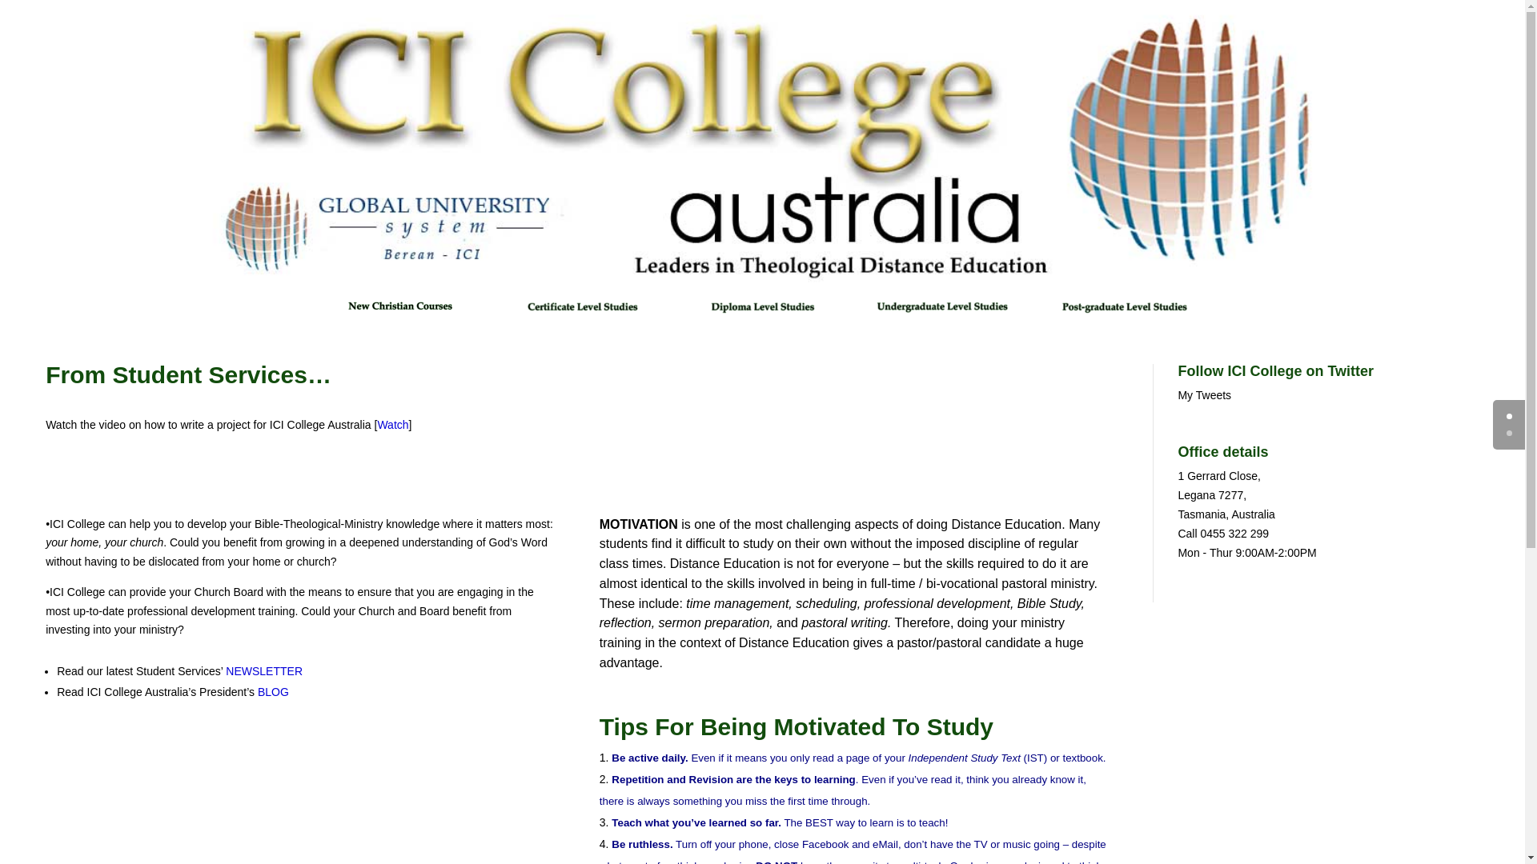 Image resolution: width=1537 pixels, height=864 pixels. I want to click on BLOG, so click(274, 692).